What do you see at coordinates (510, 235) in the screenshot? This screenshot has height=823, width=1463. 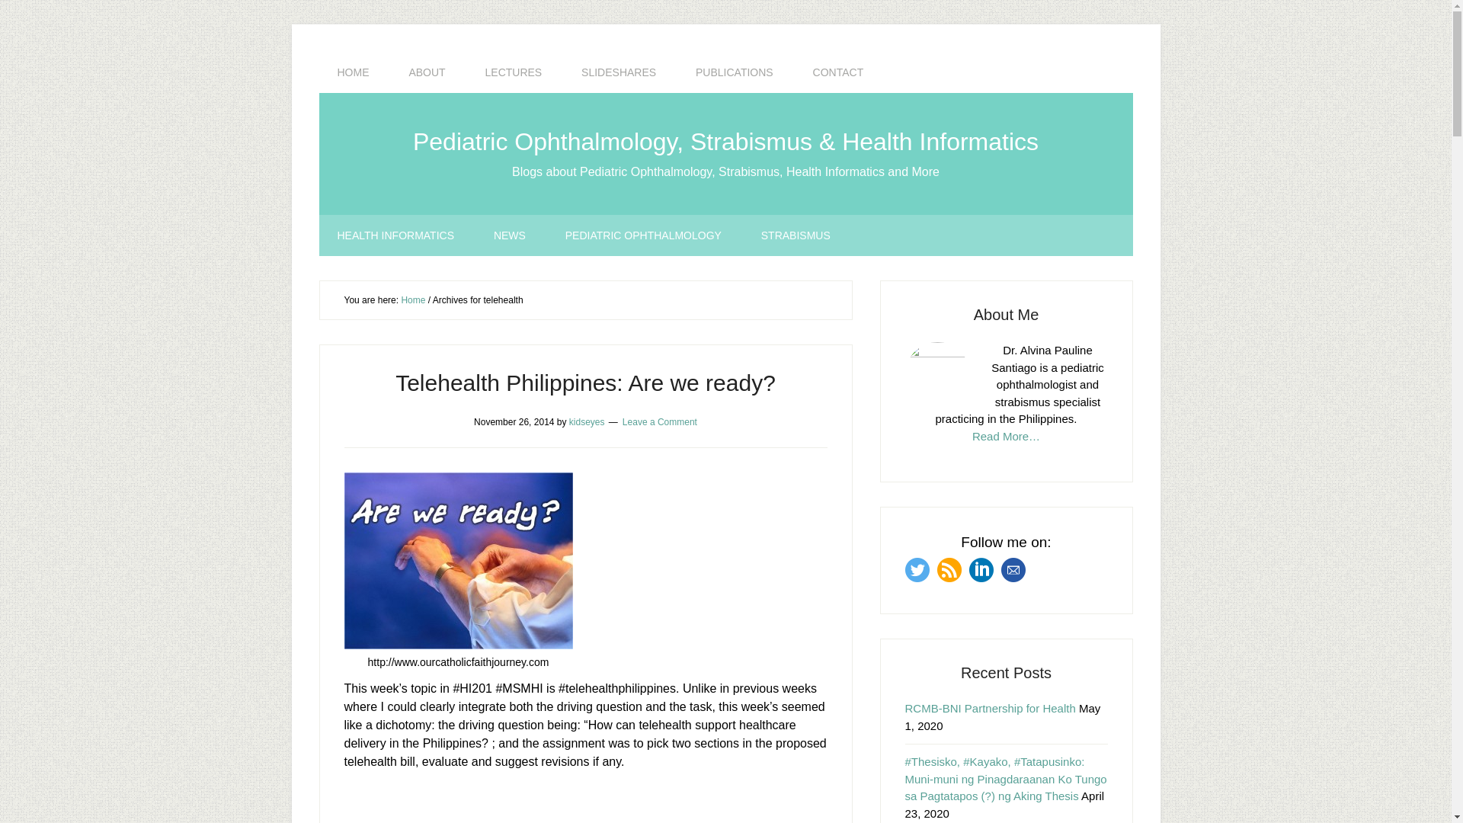 I see `NEWS` at bounding box center [510, 235].